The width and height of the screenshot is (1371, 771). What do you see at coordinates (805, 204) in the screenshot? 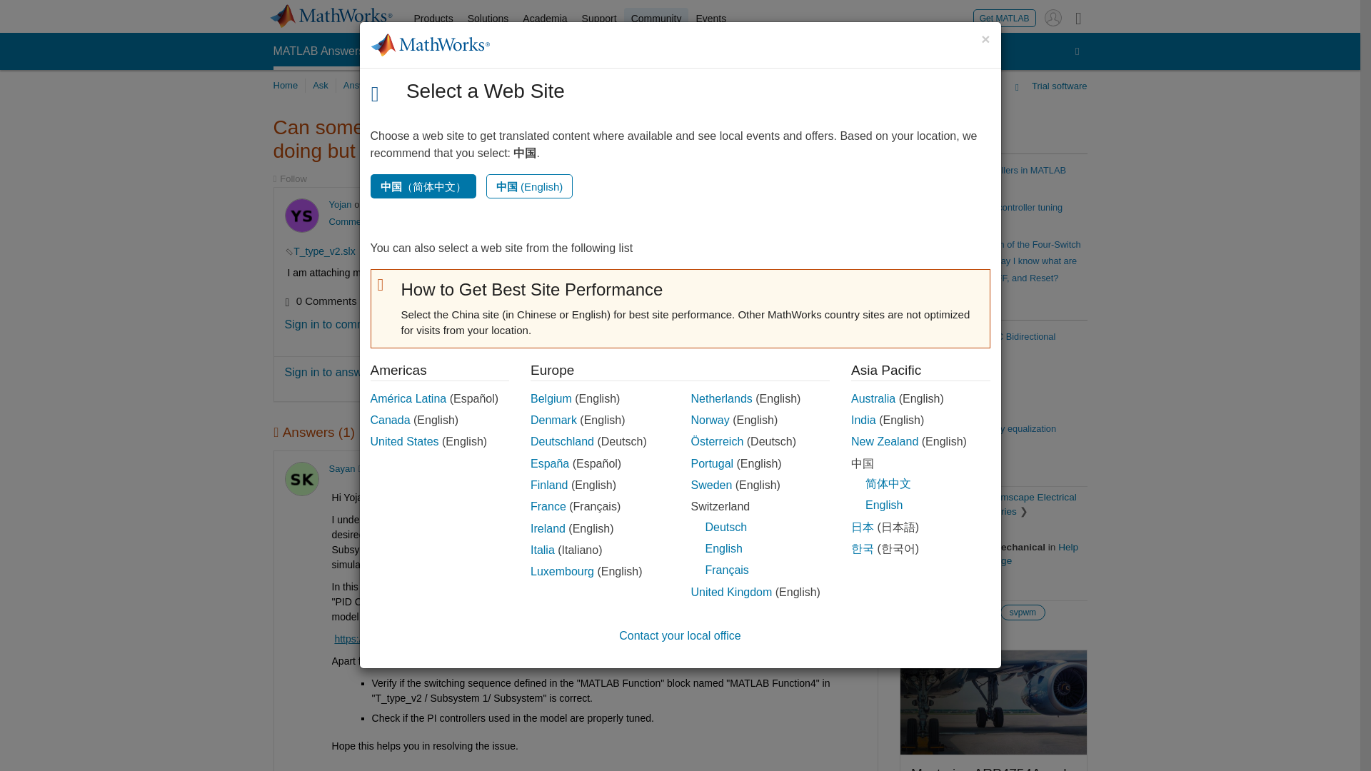
I see `Sign in to vote for questions and answers` at bounding box center [805, 204].